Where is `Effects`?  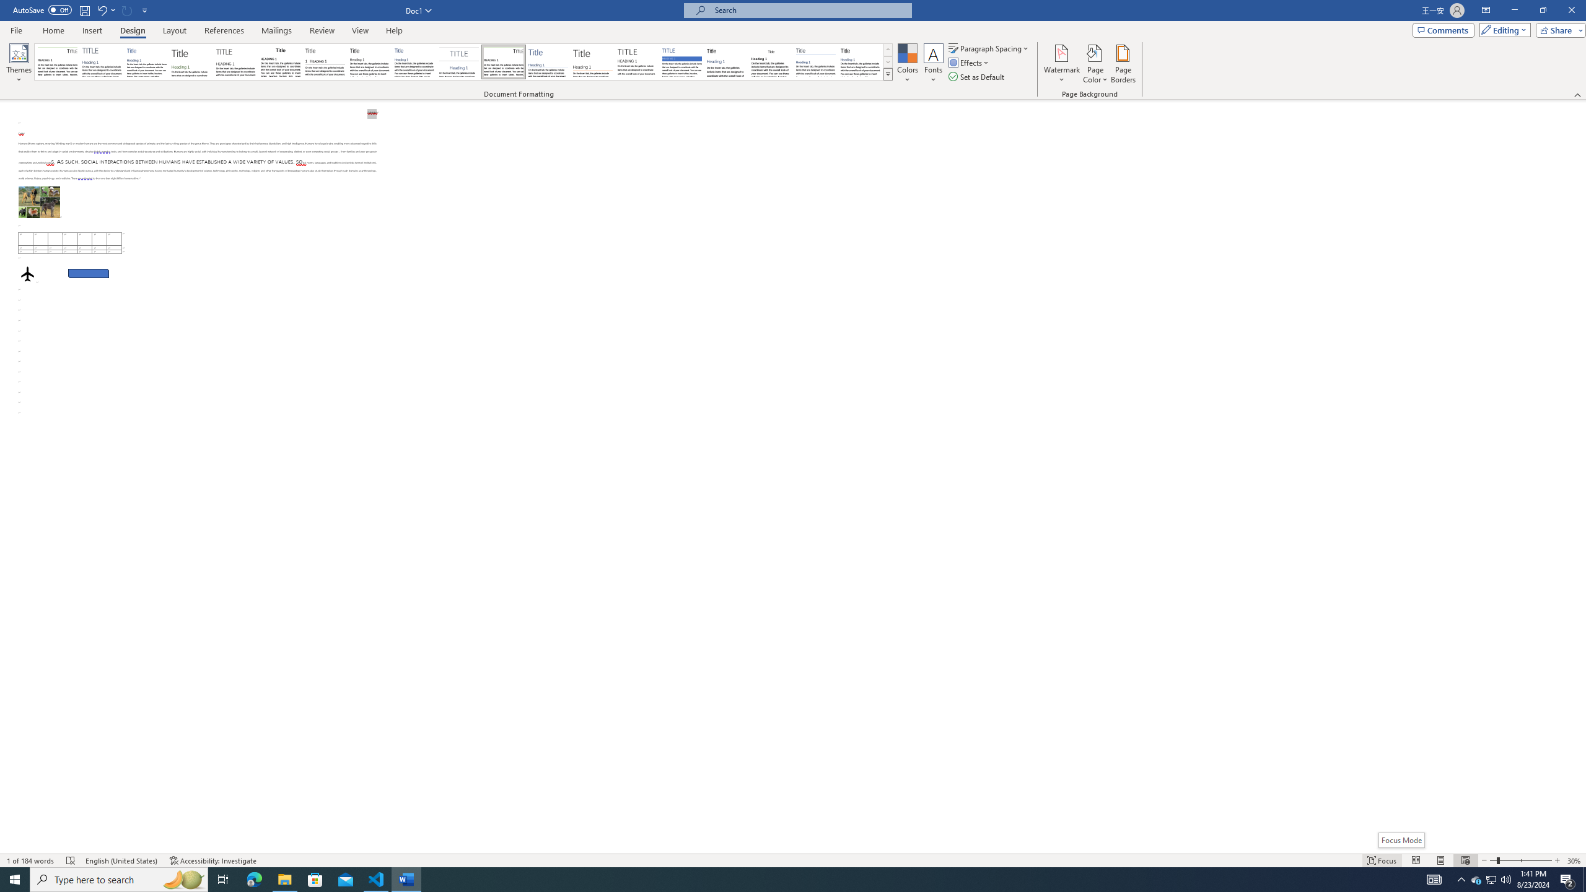 Effects is located at coordinates (970, 62).